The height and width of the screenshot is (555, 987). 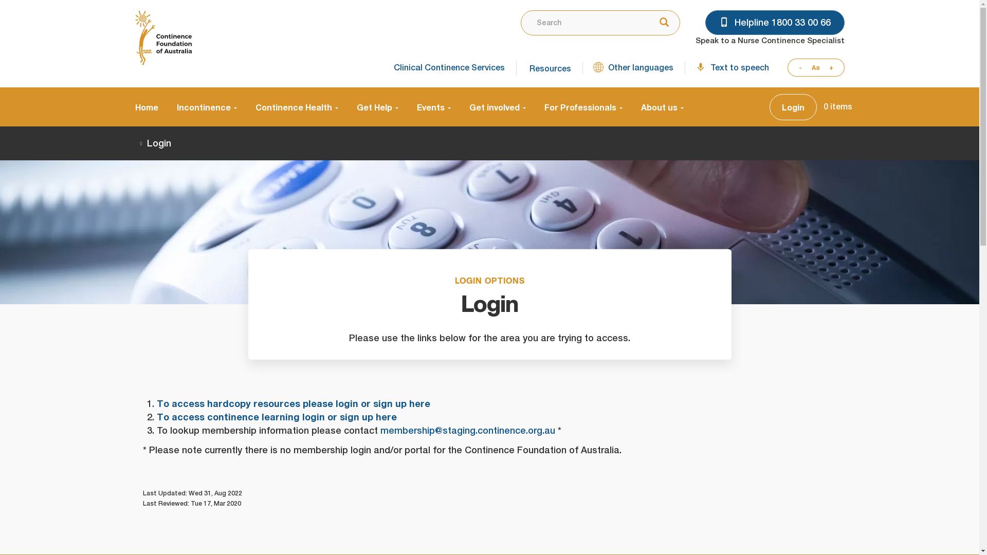 What do you see at coordinates (797, 68) in the screenshot?
I see `-` at bounding box center [797, 68].